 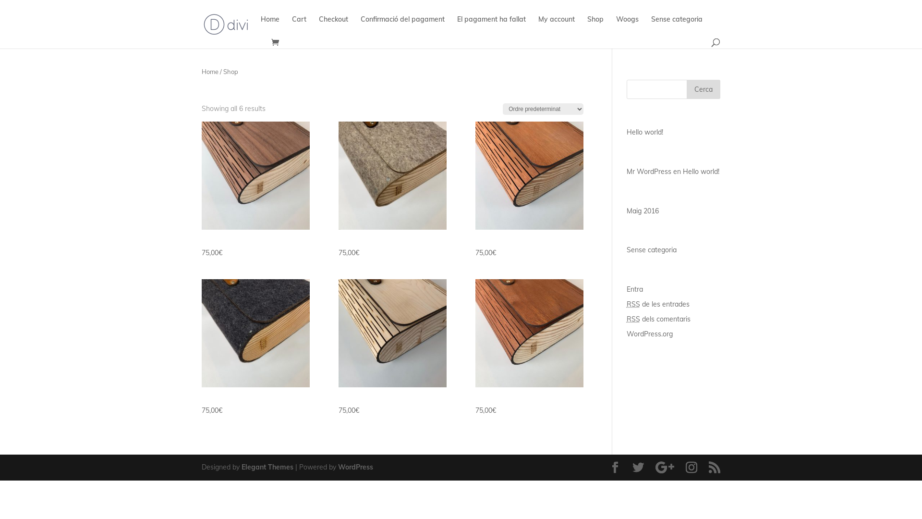 What do you see at coordinates (267, 467) in the screenshot?
I see `Elegant Themes` at bounding box center [267, 467].